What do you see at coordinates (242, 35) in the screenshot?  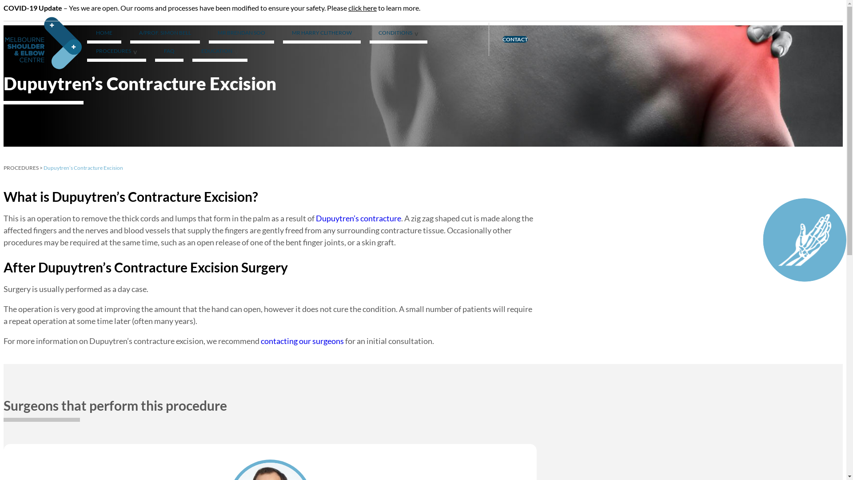 I see `MR BRENDAN SOO` at bounding box center [242, 35].